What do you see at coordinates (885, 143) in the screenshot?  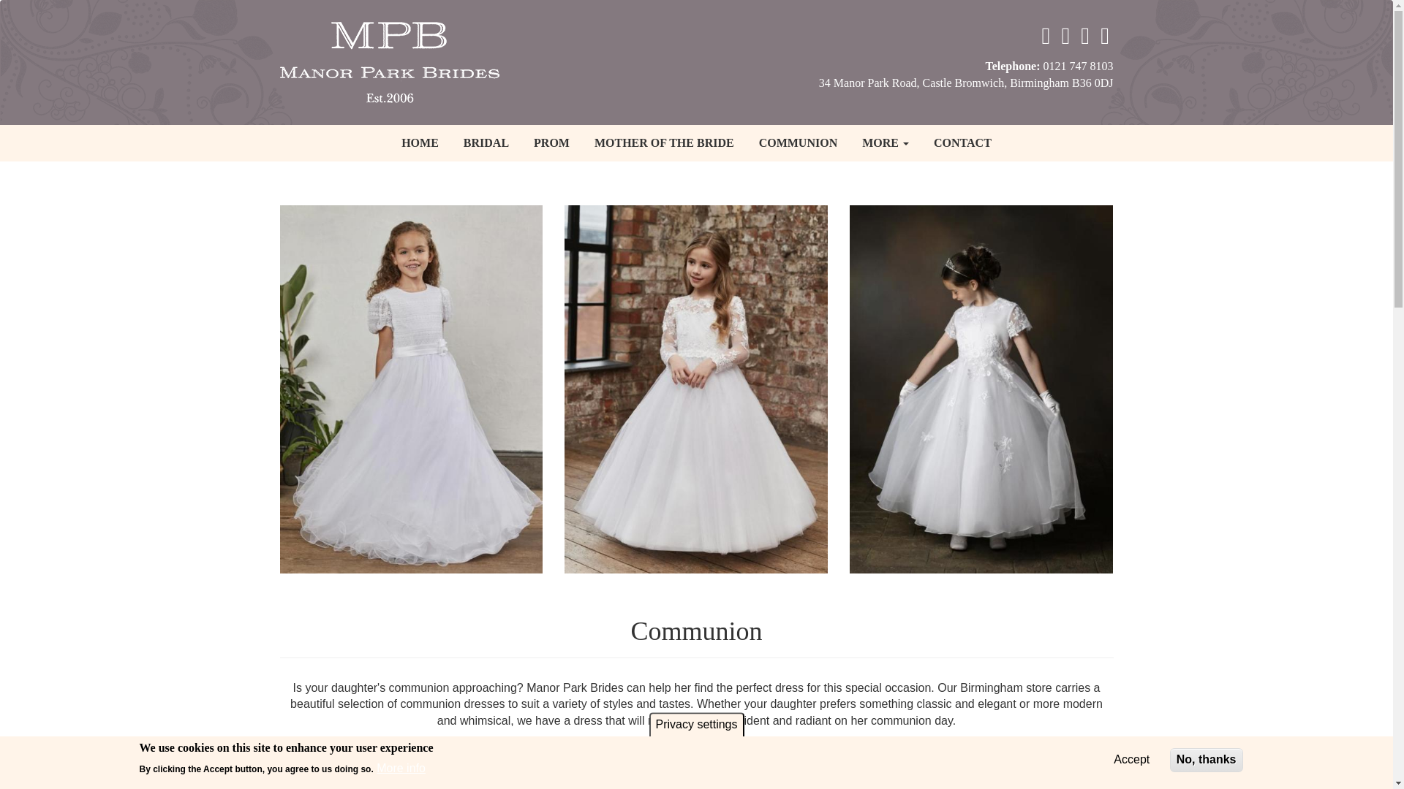 I see `MORE` at bounding box center [885, 143].